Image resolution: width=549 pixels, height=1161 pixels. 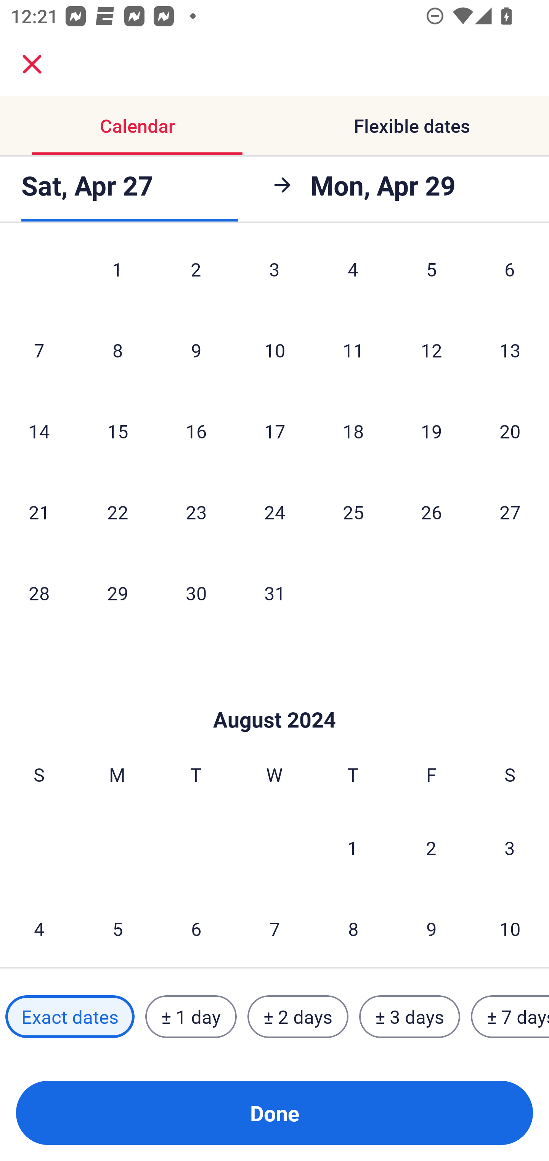 I want to click on 16 Tuesday, July 16, 2024, so click(x=196, y=431).